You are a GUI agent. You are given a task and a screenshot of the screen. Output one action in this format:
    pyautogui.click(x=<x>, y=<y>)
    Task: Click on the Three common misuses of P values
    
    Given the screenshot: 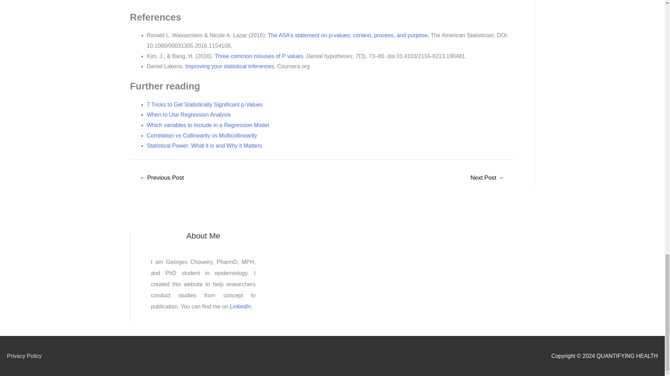 What is the action you would take?
    pyautogui.click(x=259, y=56)
    